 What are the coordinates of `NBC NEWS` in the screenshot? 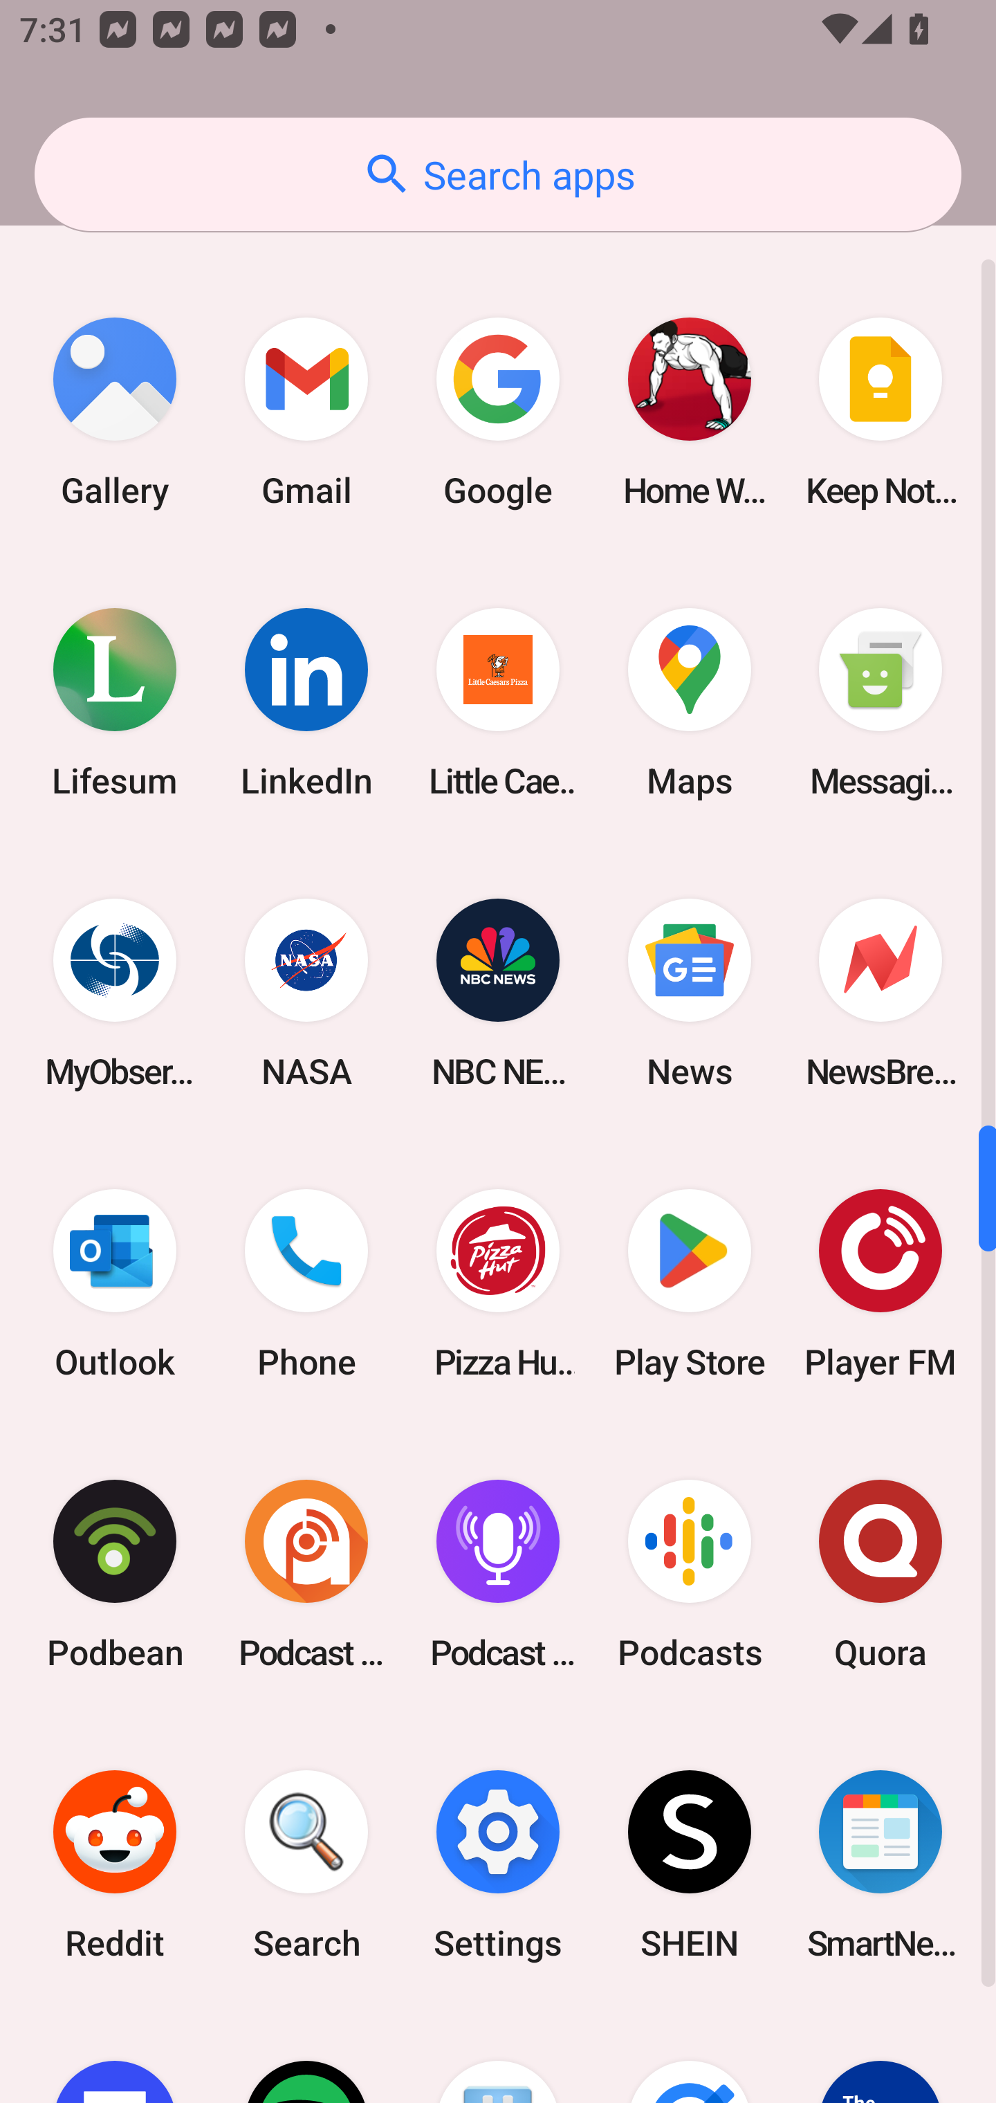 It's located at (498, 992).